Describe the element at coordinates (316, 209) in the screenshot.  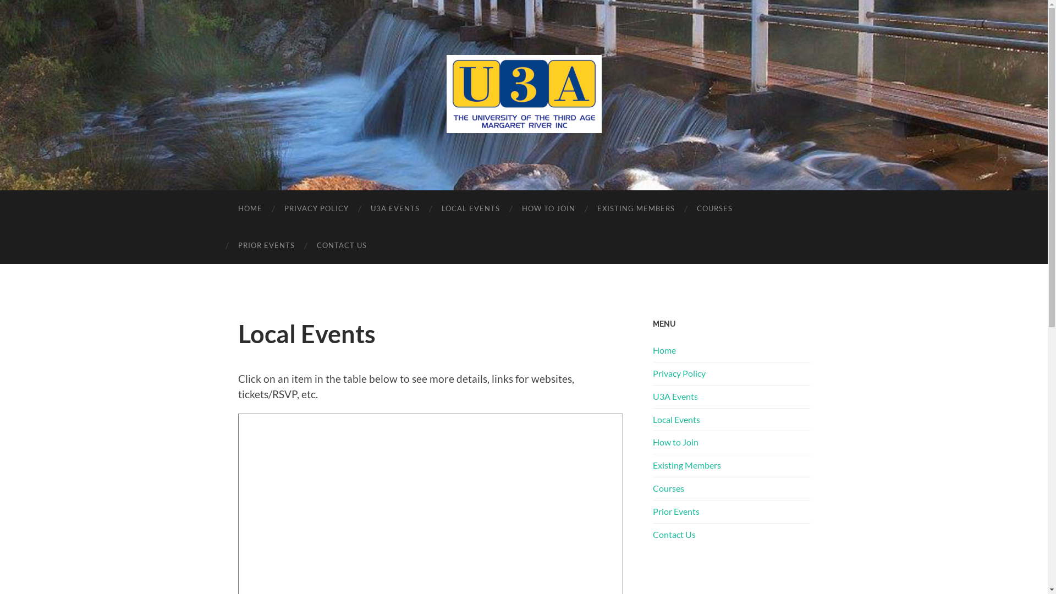
I see `PRIVACY POLICY` at that location.